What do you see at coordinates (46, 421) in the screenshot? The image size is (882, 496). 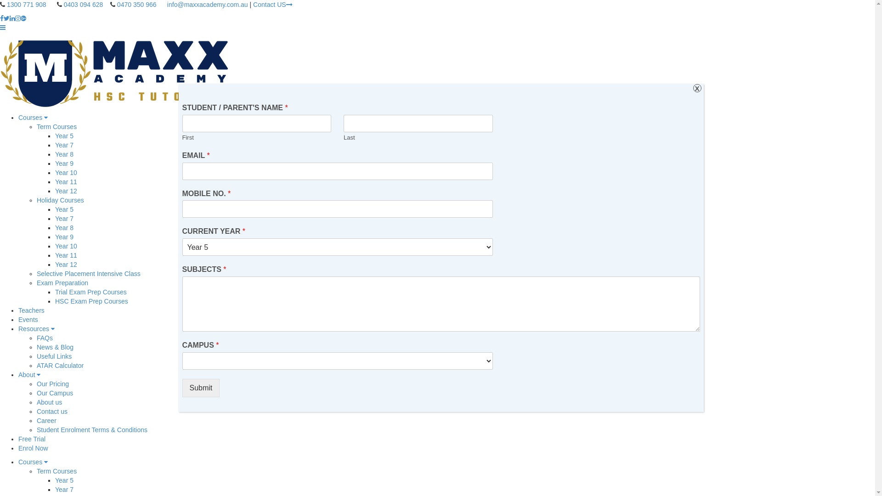 I see `Career` at bounding box center [46, 421].